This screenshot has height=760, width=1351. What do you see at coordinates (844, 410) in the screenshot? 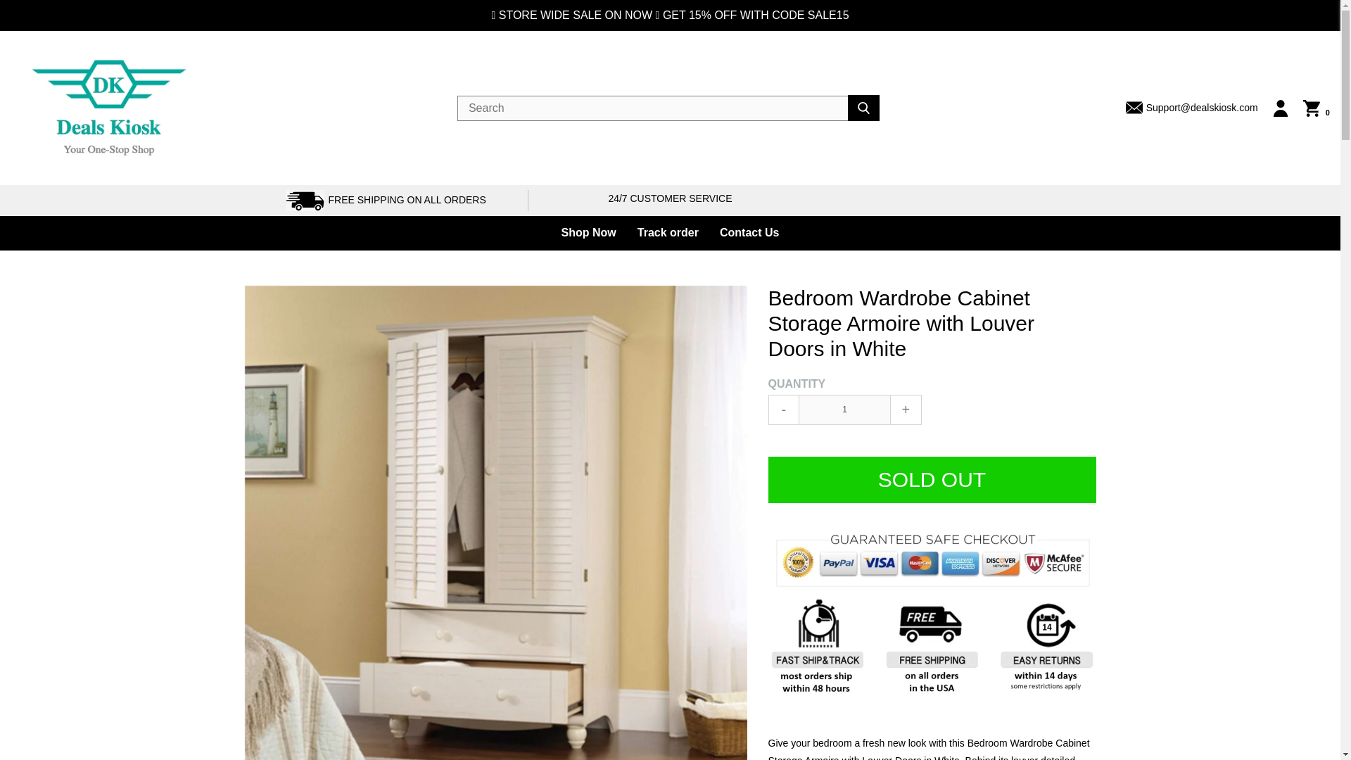
I see `1` at bounding box center [844, 410].